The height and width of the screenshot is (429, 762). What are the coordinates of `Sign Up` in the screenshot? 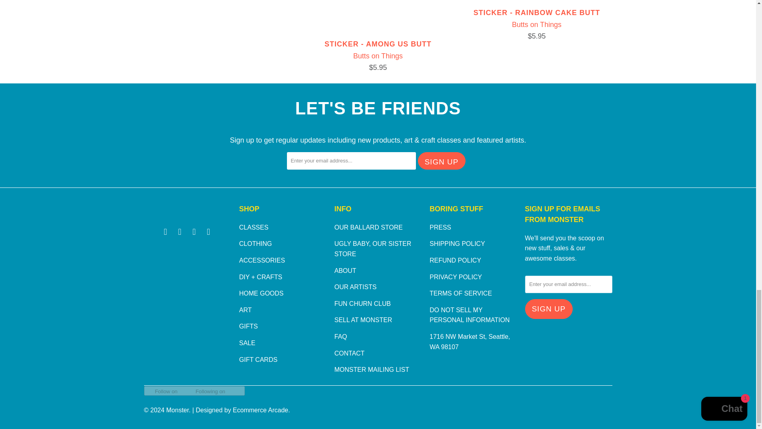 It's located at (548, 309).